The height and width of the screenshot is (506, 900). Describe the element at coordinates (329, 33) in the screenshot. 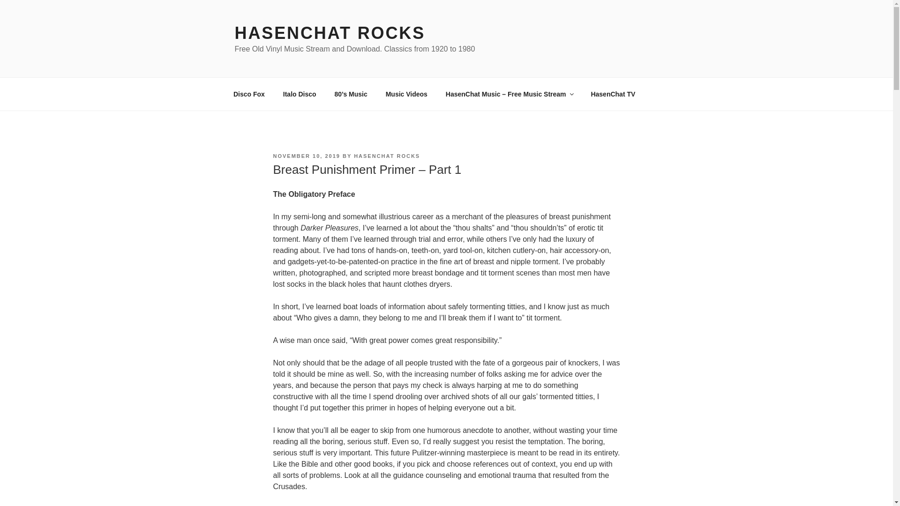

I see `HASENCHAT ROCKS` at that location.